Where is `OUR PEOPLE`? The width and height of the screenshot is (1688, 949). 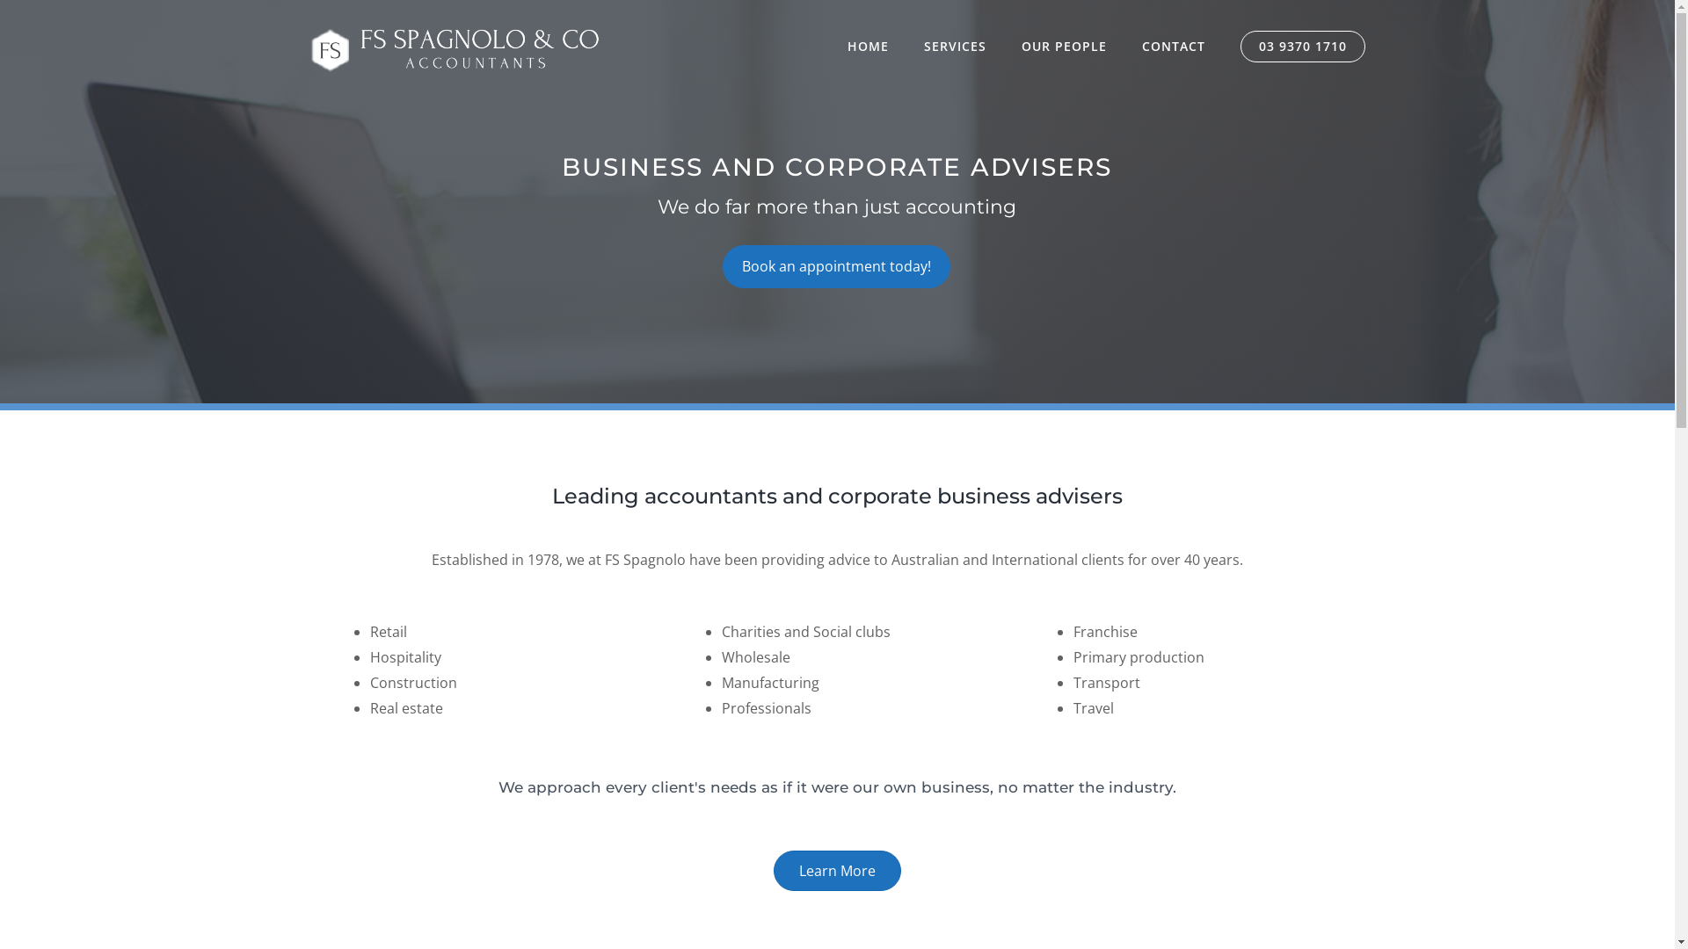 OUR PEOPLE is located at coordinates (1064, 46).